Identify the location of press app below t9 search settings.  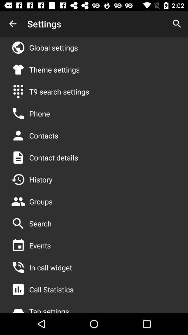
(40, 113).